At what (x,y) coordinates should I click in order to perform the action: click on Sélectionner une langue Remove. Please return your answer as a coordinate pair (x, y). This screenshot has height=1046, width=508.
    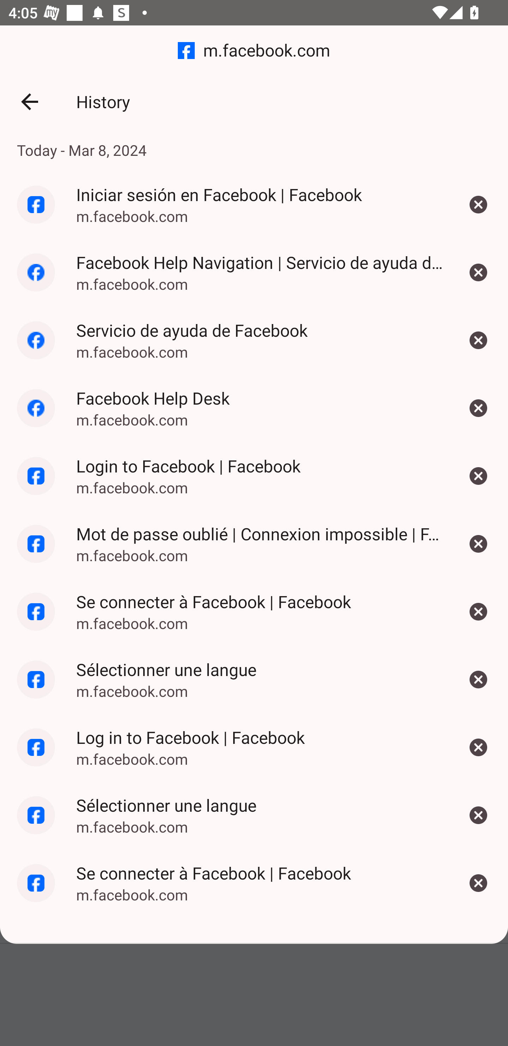
    Looking at the image, I should click on (478, 815).